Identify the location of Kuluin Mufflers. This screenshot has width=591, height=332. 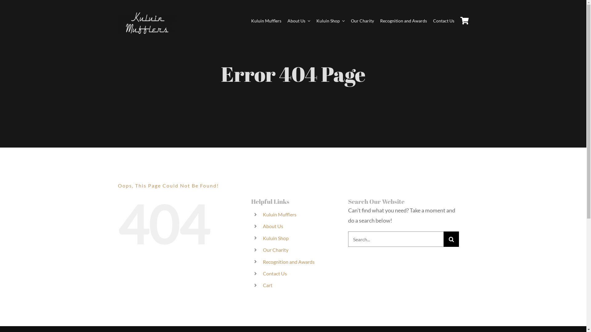
(279, 215).